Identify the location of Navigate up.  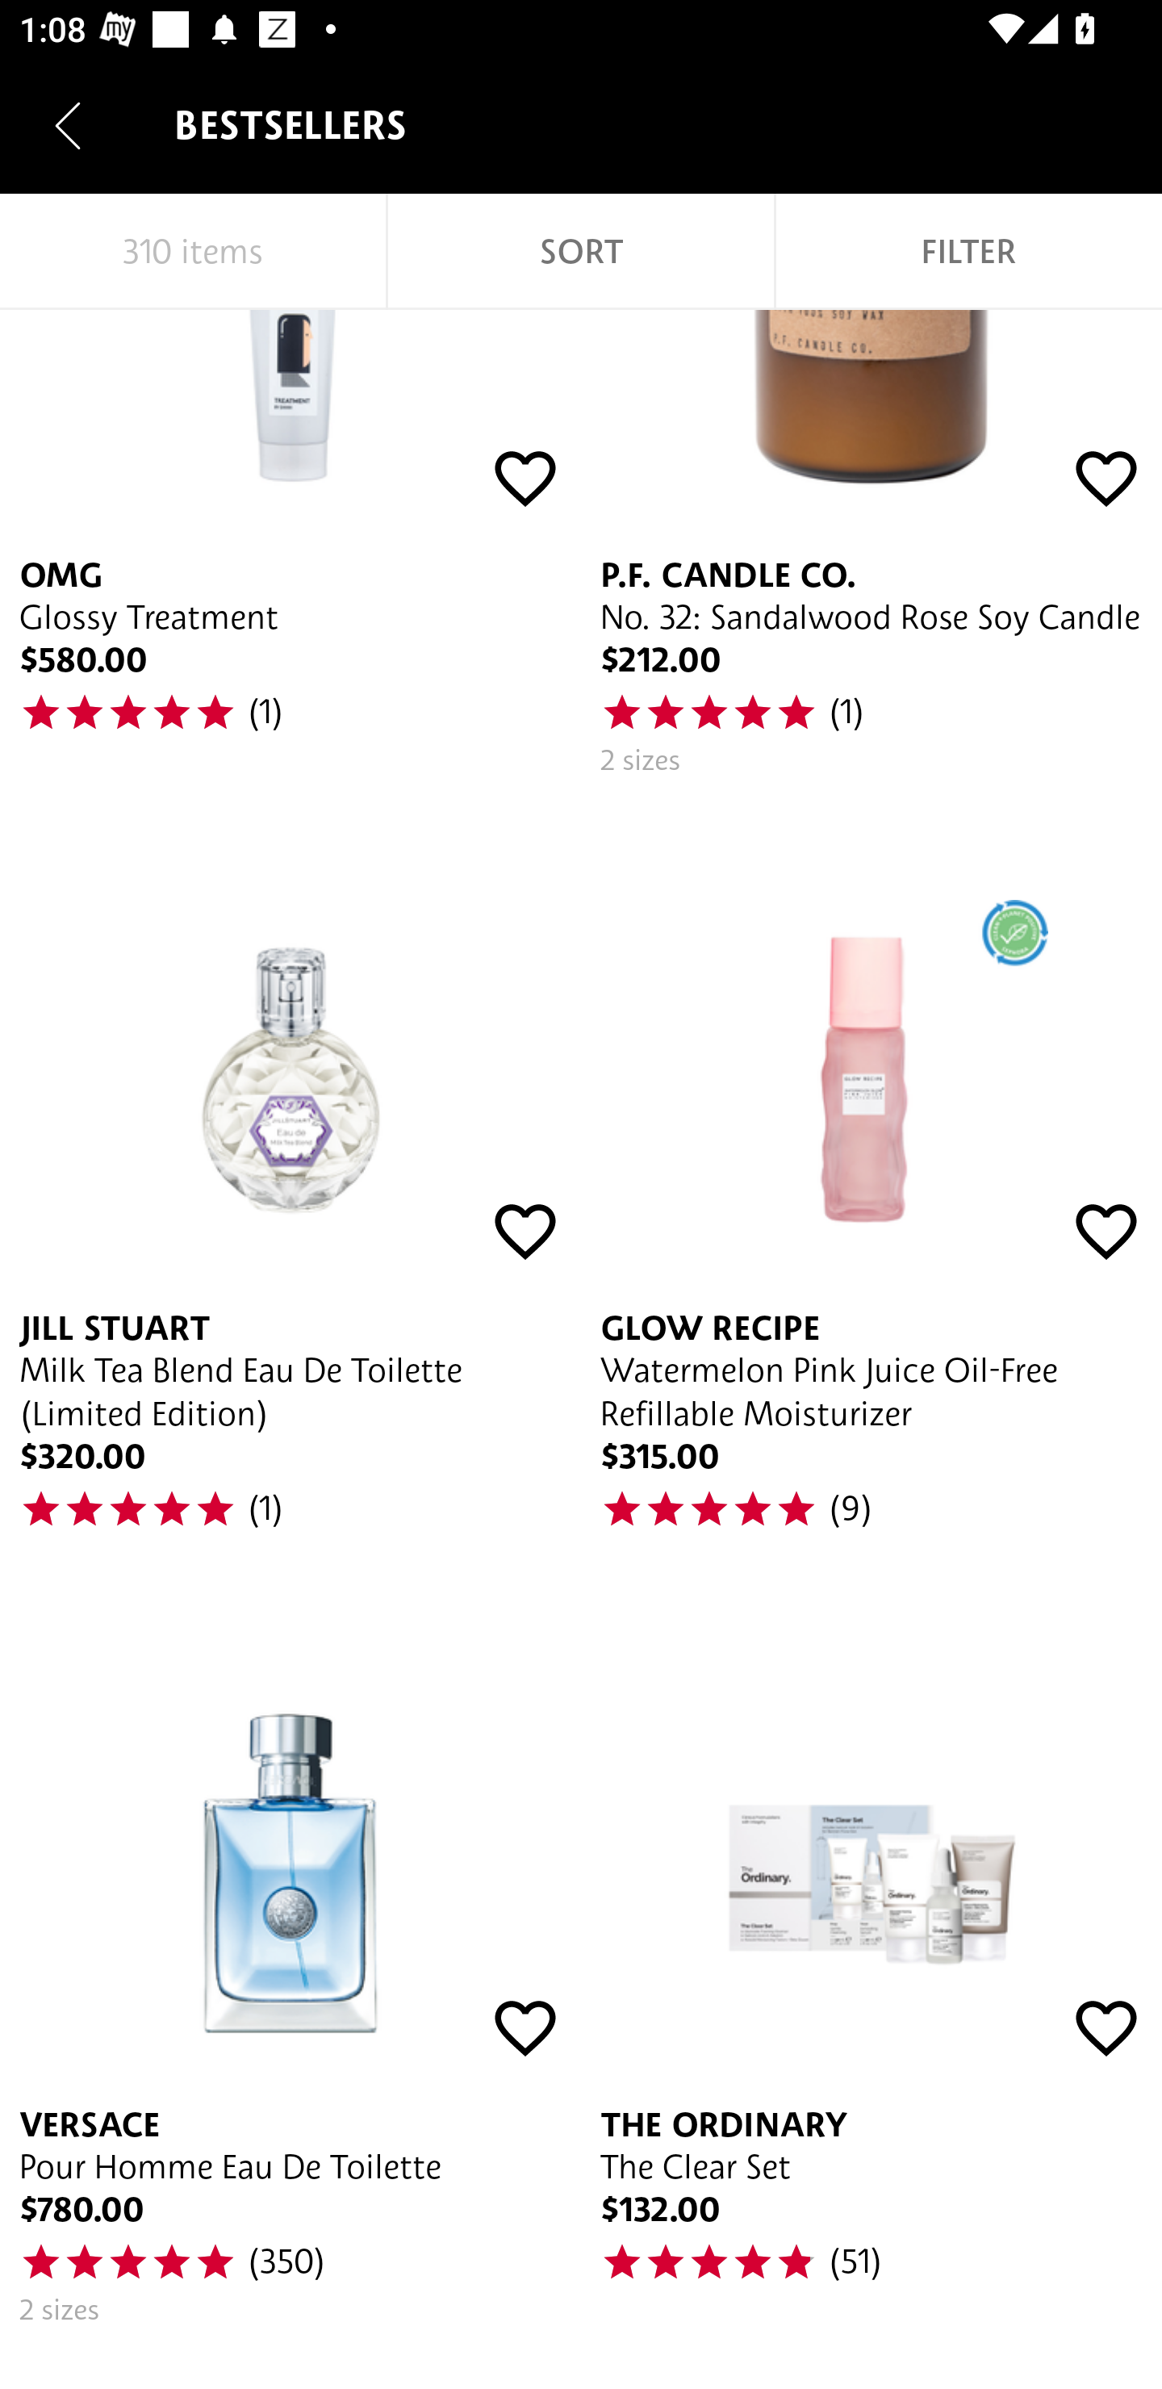
(68, 125).